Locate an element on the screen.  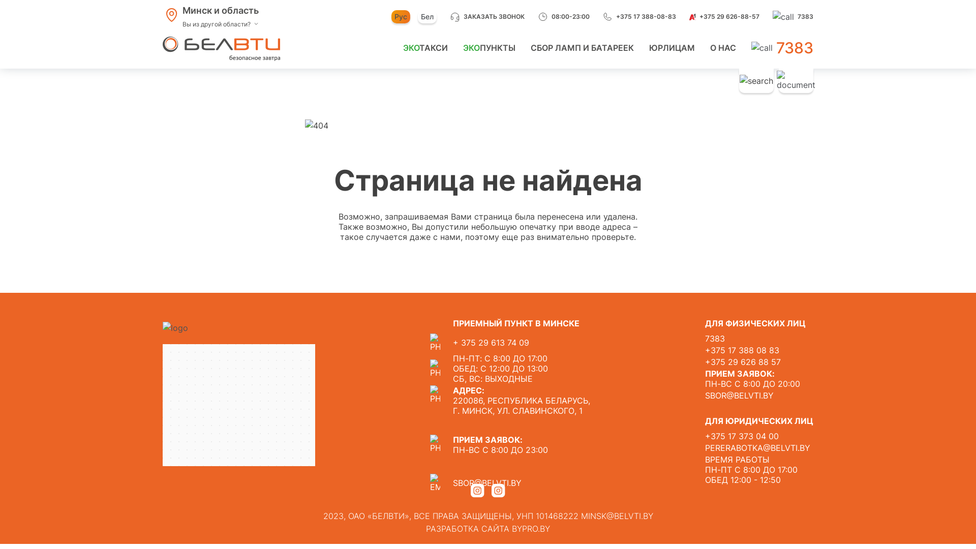
+375 17 388-08-83 is located at coordinates (639, 17).